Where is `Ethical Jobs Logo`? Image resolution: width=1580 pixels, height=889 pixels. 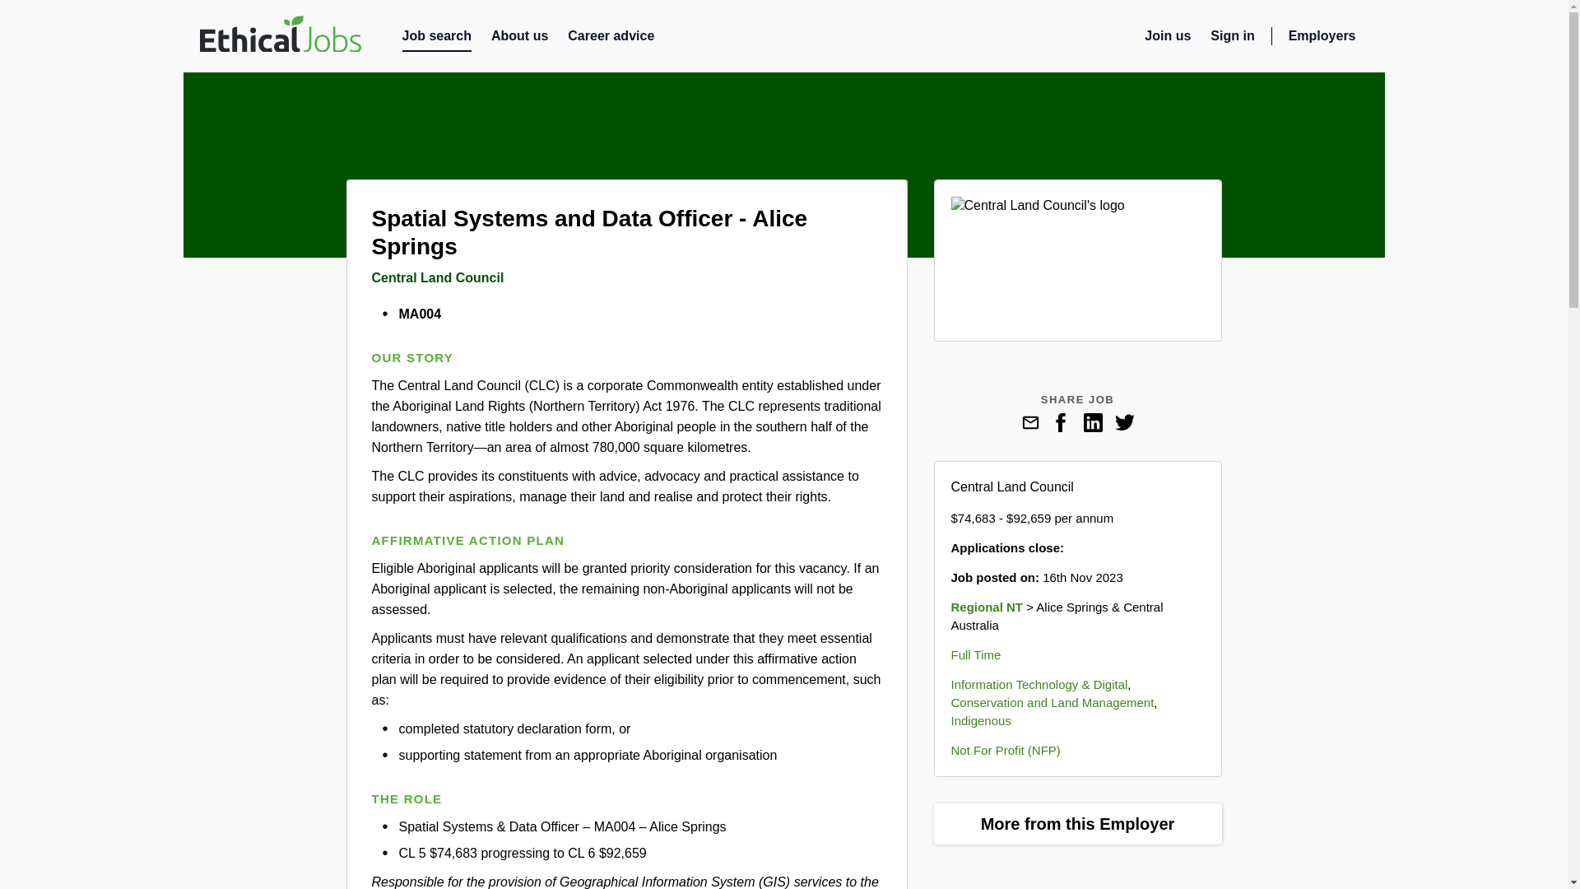
Ethical Jobs Logo is located at coordinates (279, 34).